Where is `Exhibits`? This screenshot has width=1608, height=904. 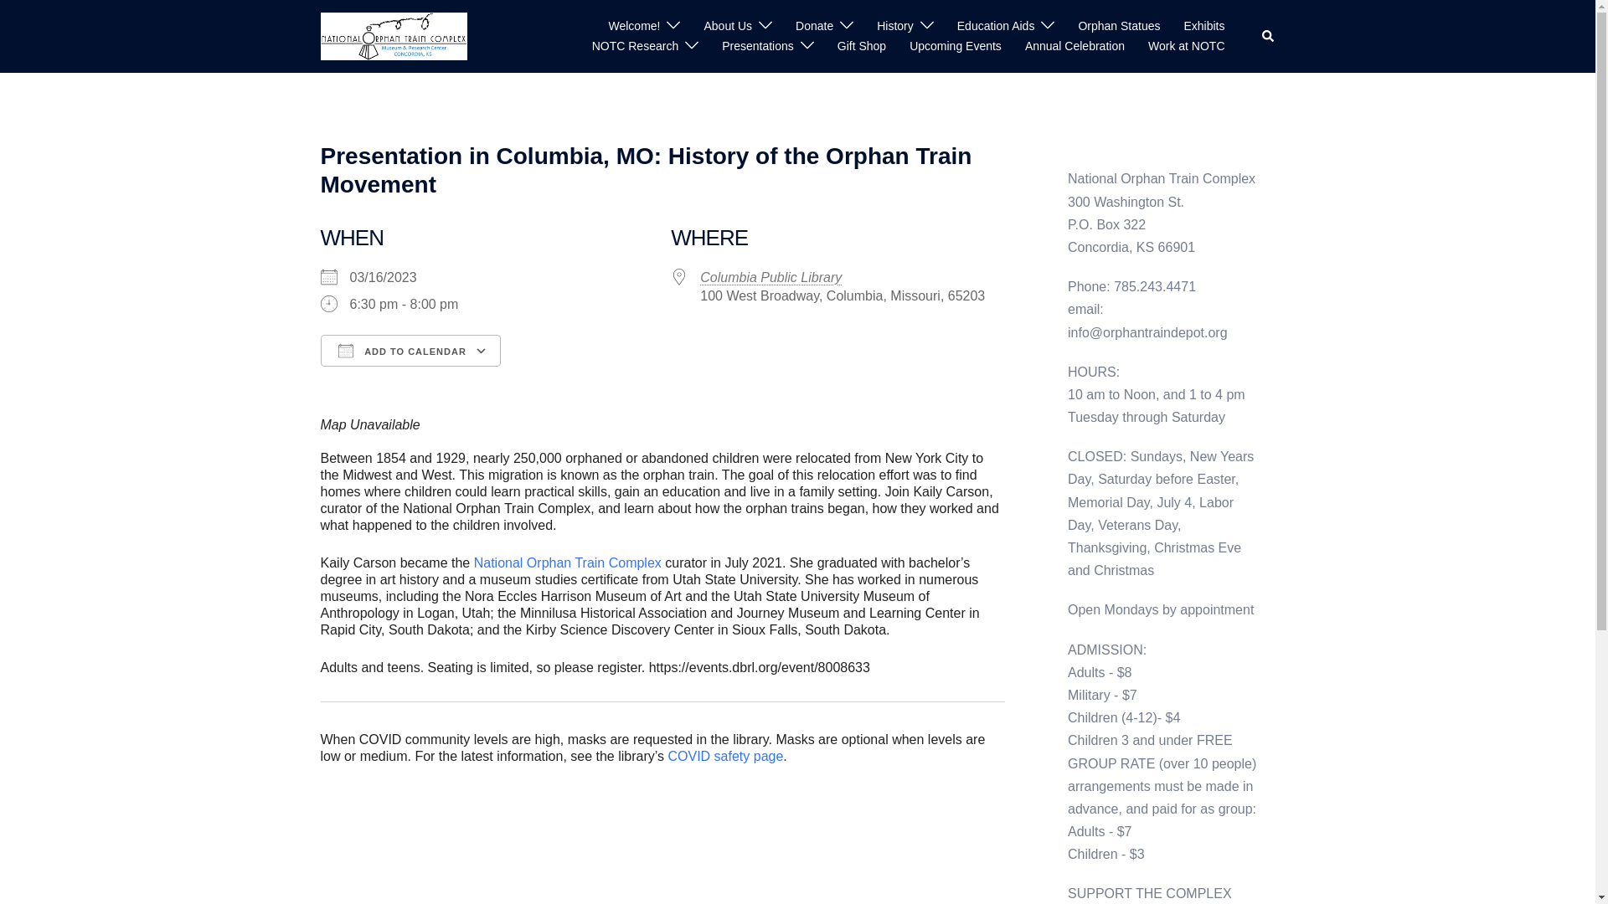 Exhibits is located at coordinates (1203, 27).